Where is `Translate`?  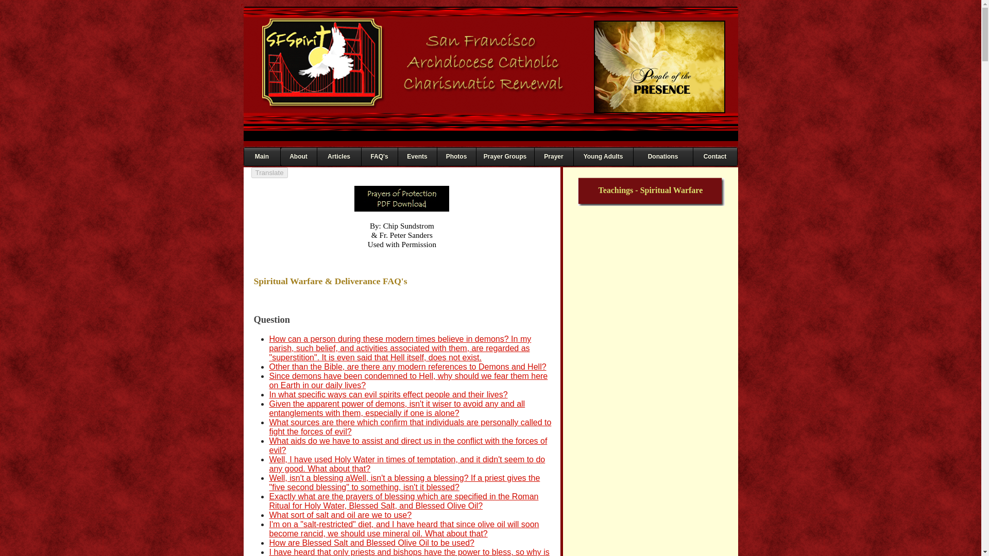
Translate is located at coordinates (269, 172).